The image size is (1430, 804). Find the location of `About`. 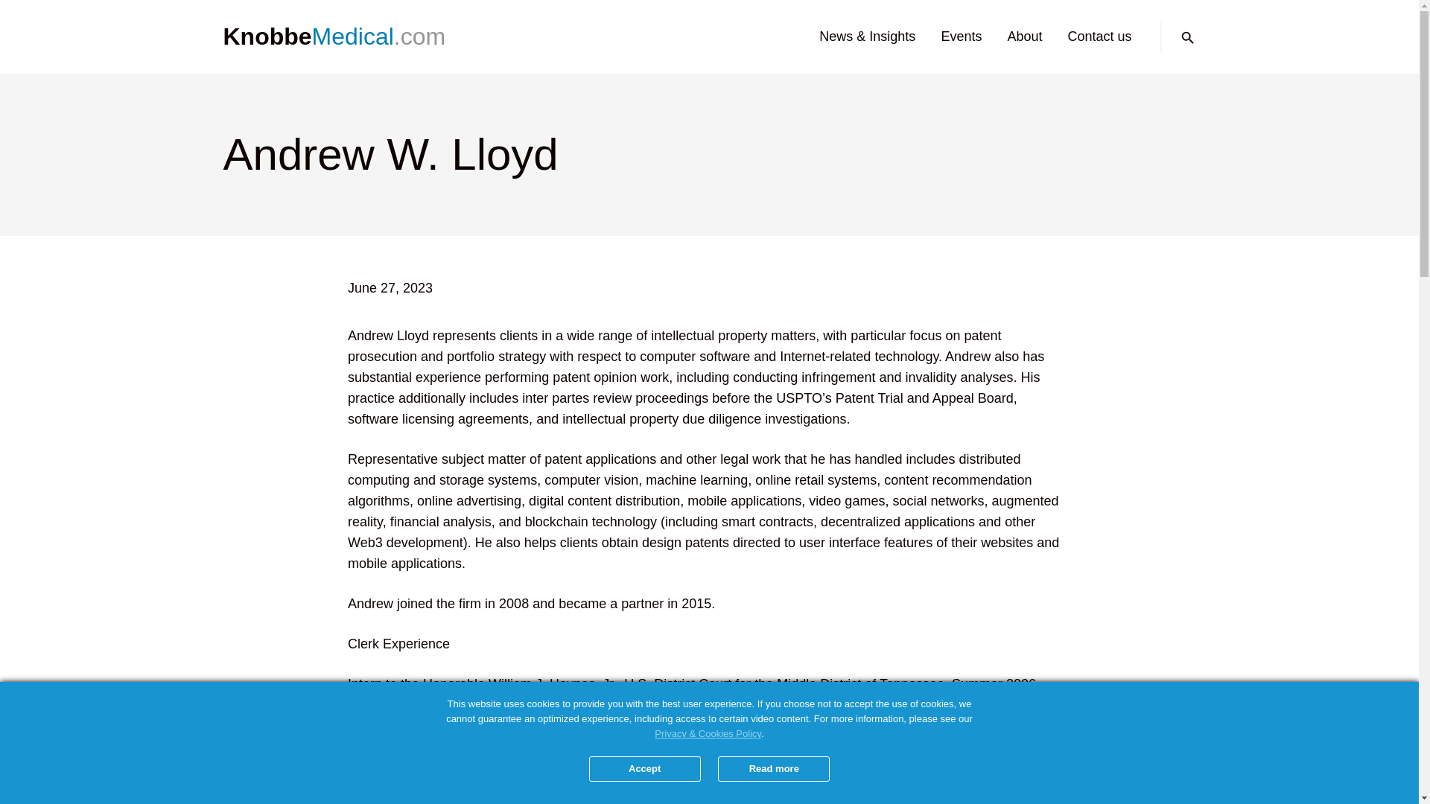

About is located at coordinates (1024, 36).